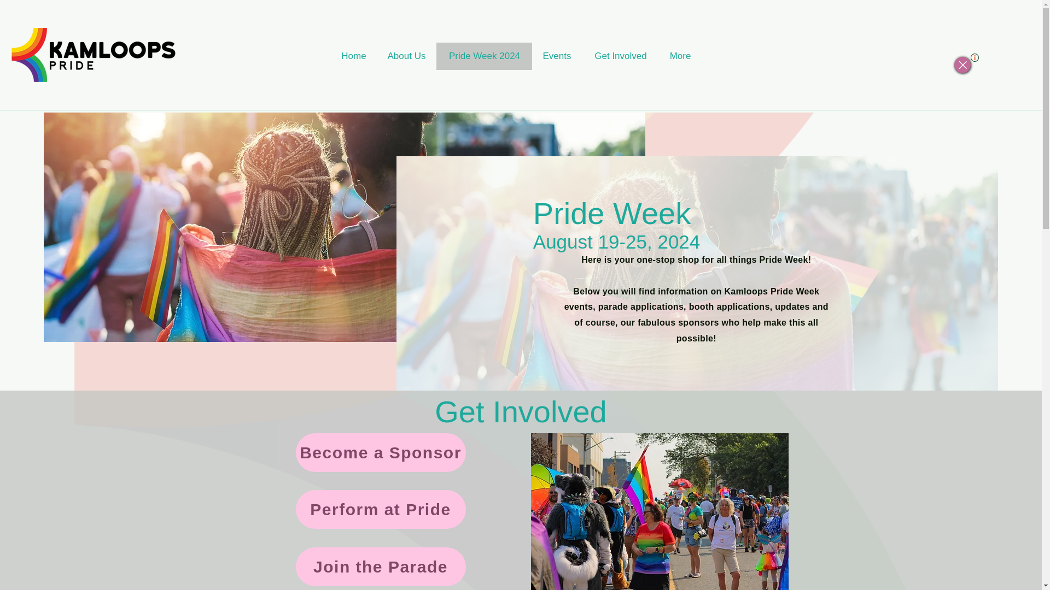 This screenshot has width=1050, height=590. I want to click on Get Involved, so click(620, 56).